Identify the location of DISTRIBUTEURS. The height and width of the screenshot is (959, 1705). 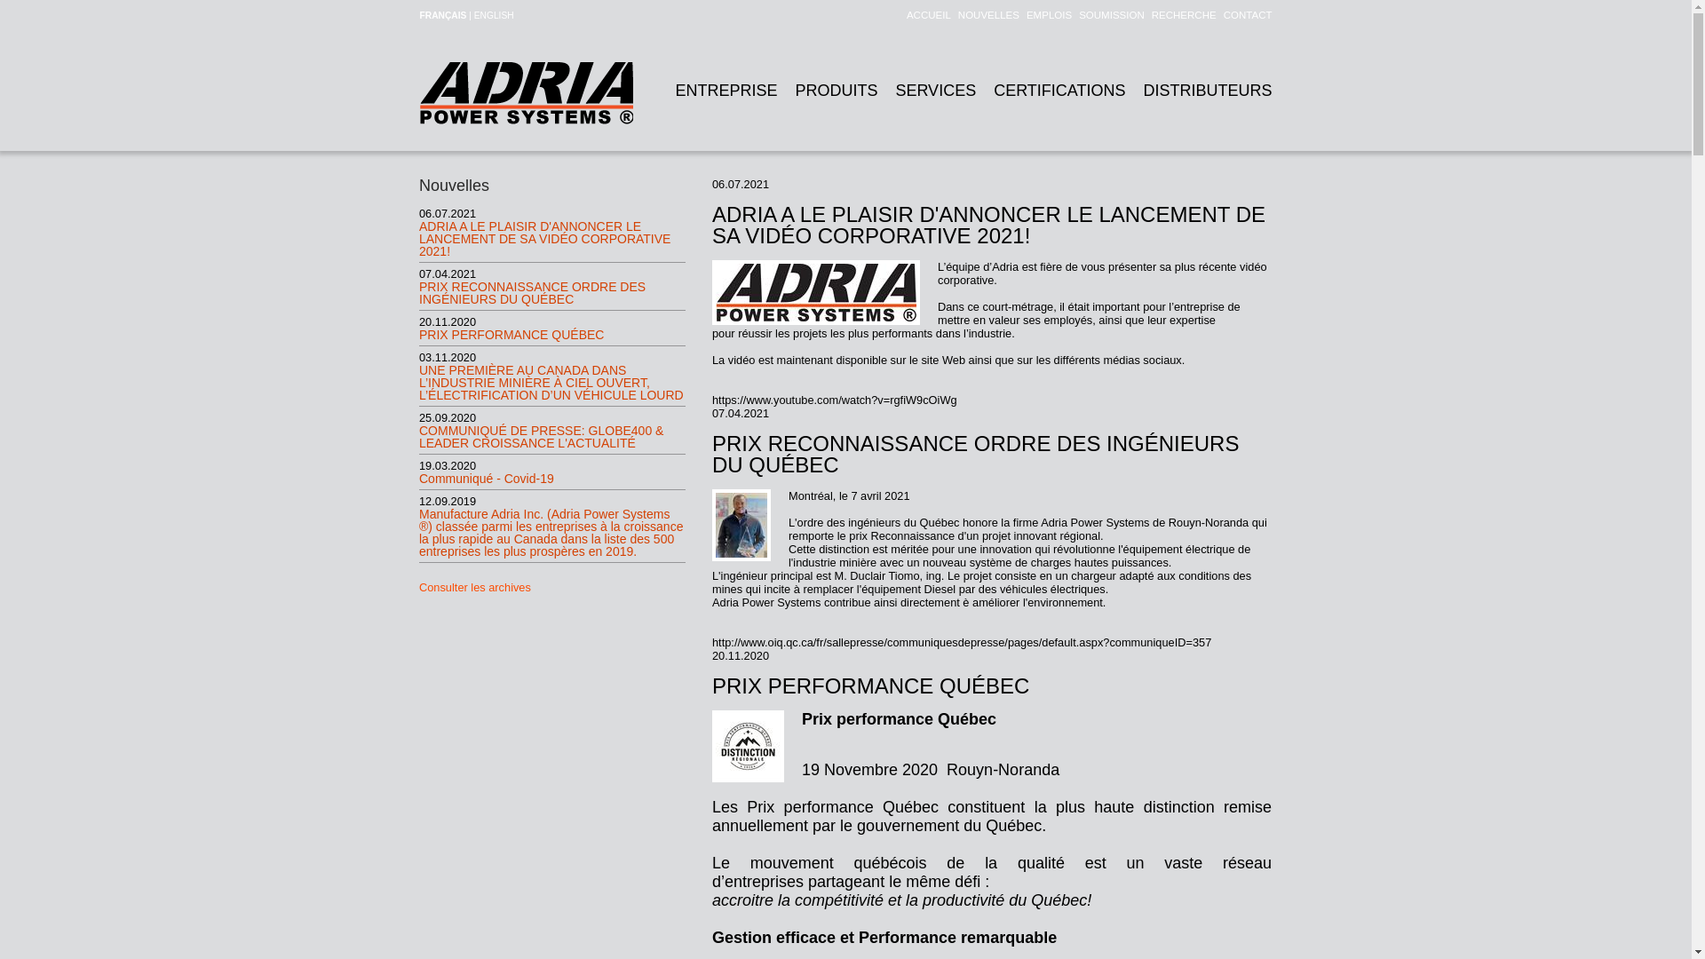
(1208, 91).